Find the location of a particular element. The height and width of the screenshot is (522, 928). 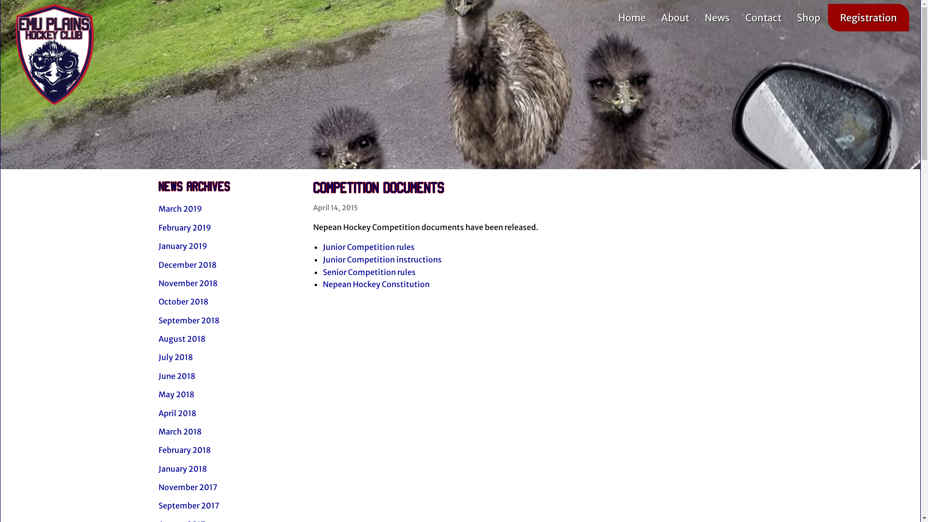

October 2018 is located at coordinates (229, 302).